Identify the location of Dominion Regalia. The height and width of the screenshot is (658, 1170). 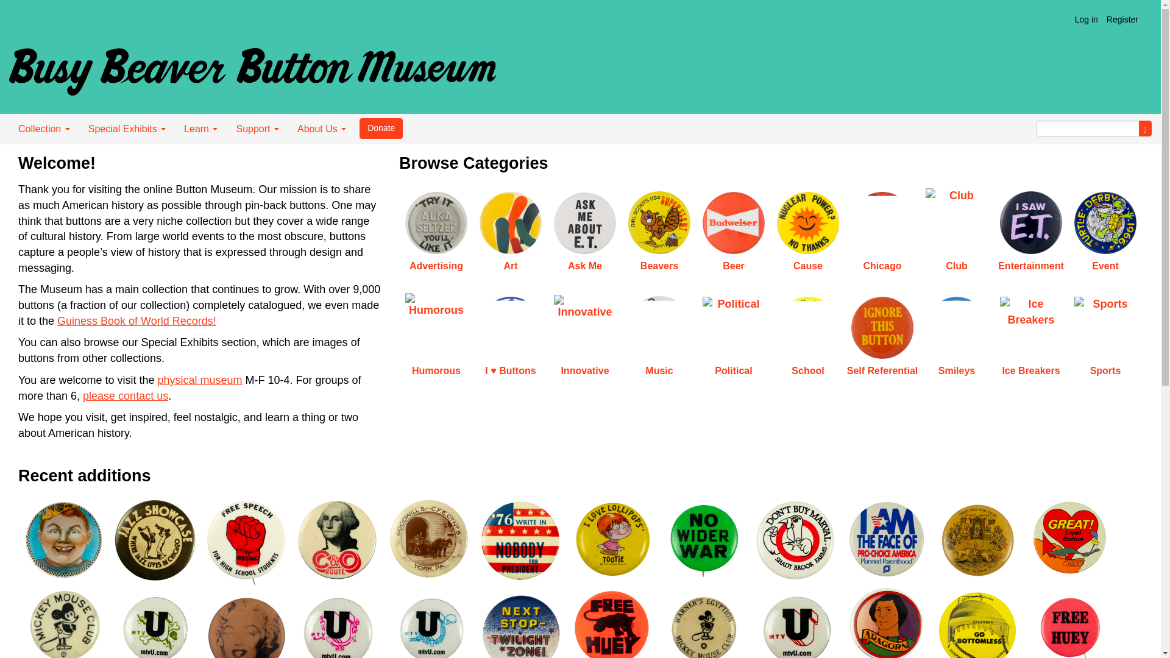
(978, 540).